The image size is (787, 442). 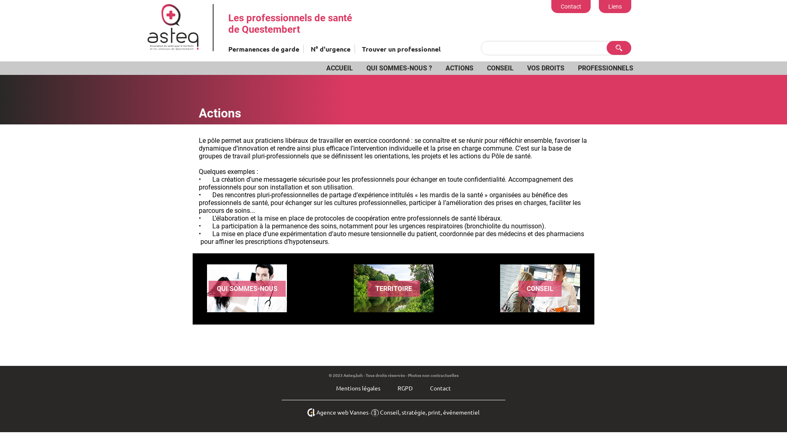 What do you see at coordinates (247, 289) in the screenshot?
I see `QUI SOMMES-NOUS` at bounding box center [247, 289].